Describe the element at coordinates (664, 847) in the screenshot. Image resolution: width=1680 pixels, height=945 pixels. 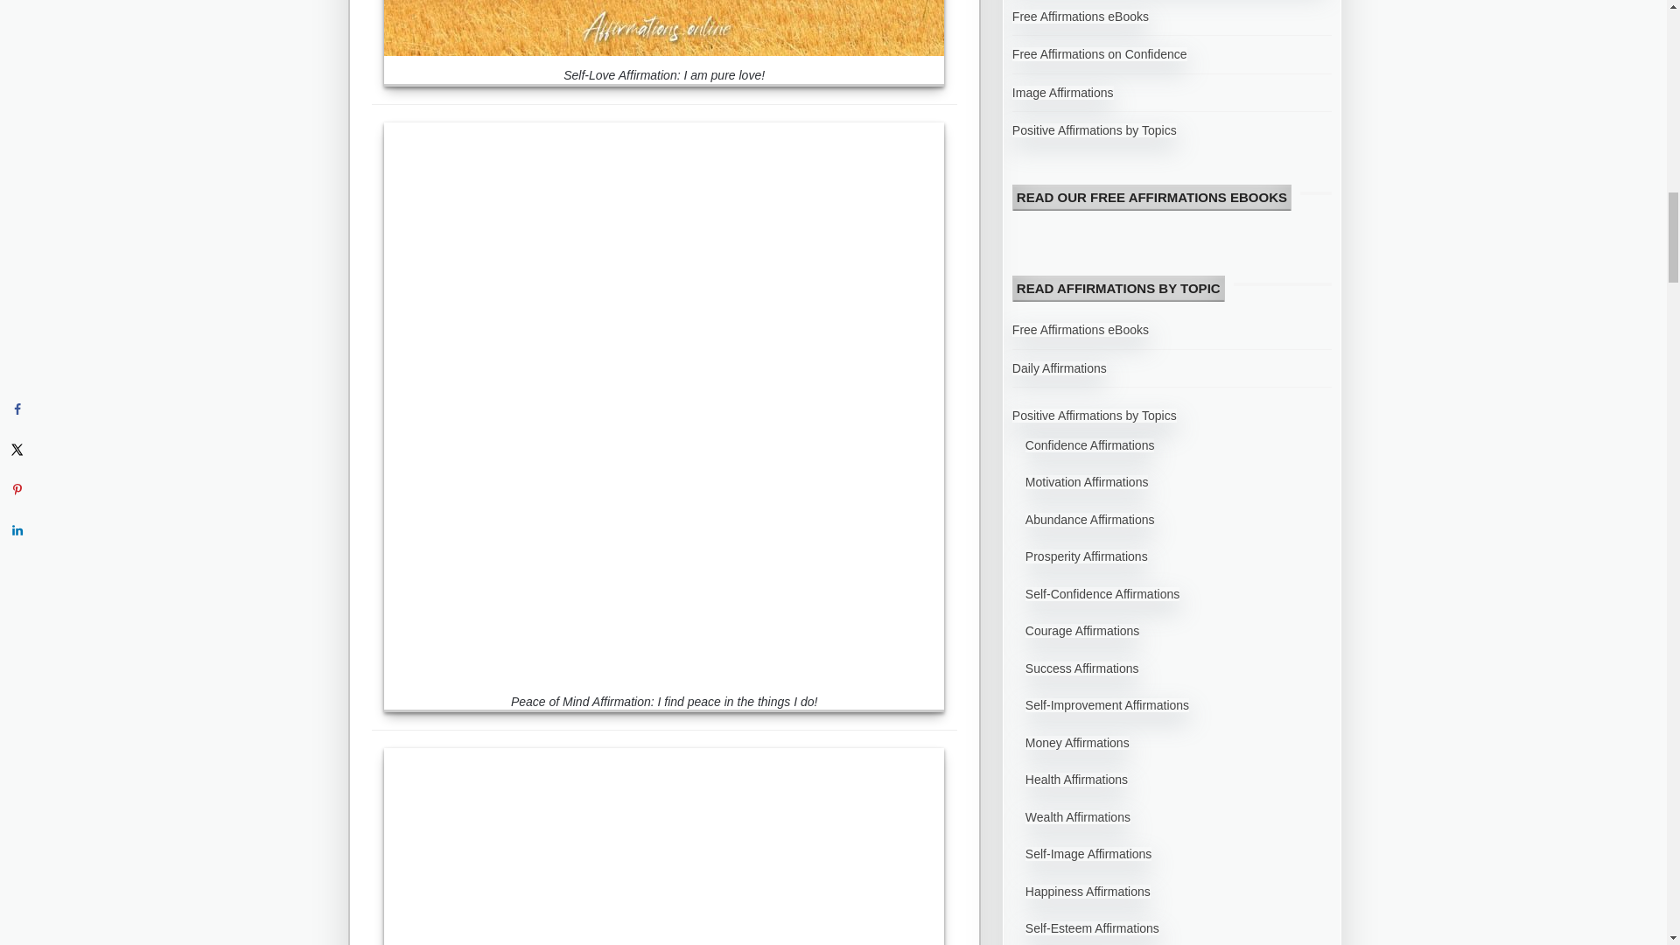
I see `I am peace! I am pure love!` at that location.